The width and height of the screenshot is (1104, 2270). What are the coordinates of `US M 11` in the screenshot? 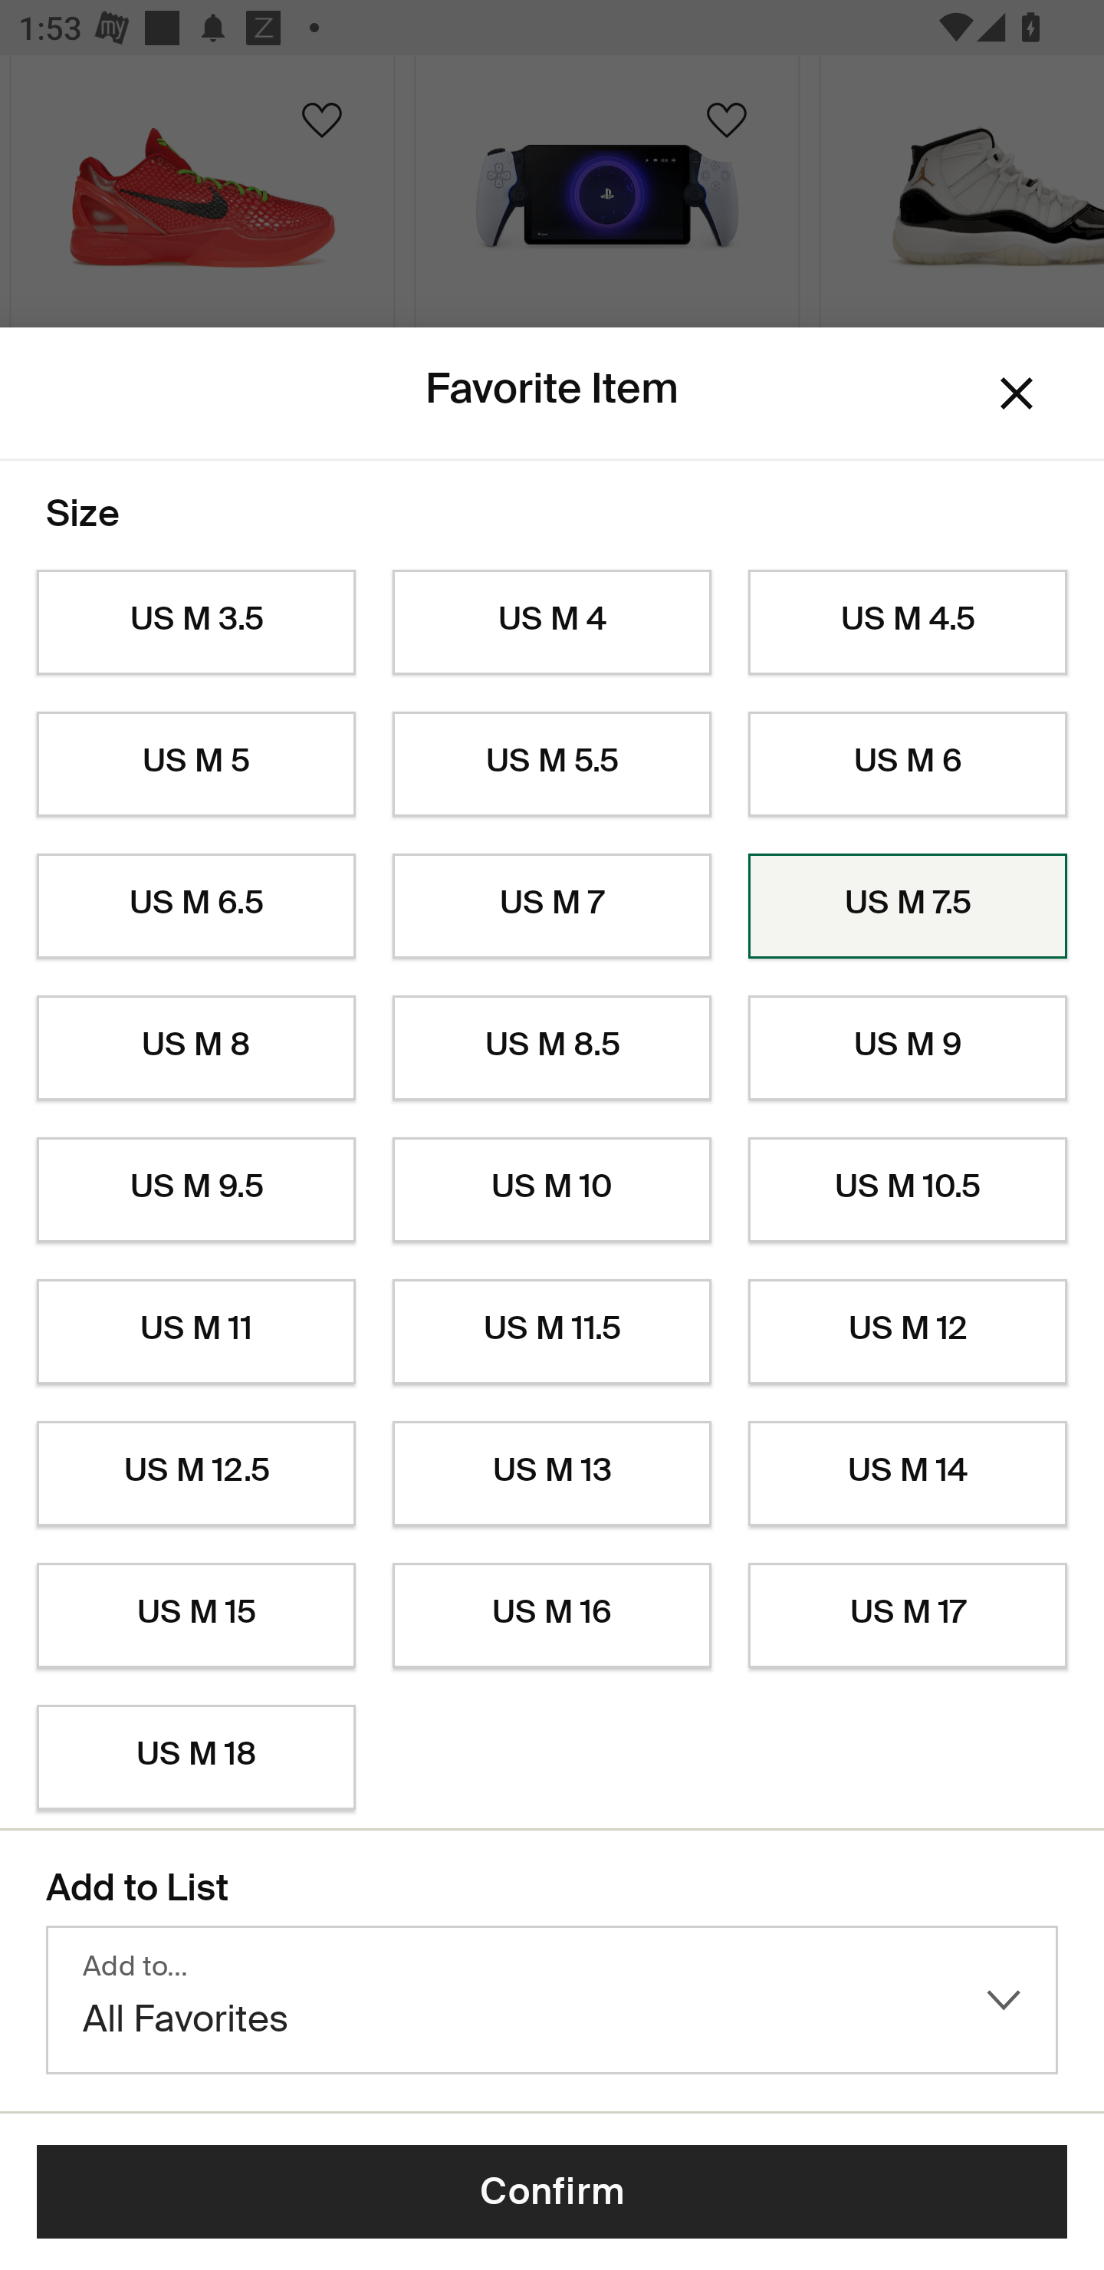 It's located at (195, 1331).